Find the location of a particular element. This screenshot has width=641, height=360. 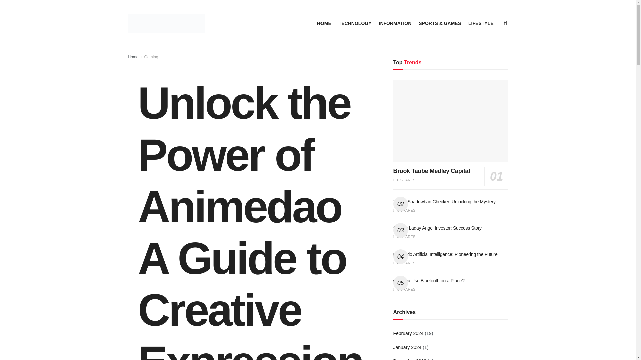

HOME is located at coordinates (324, 23).